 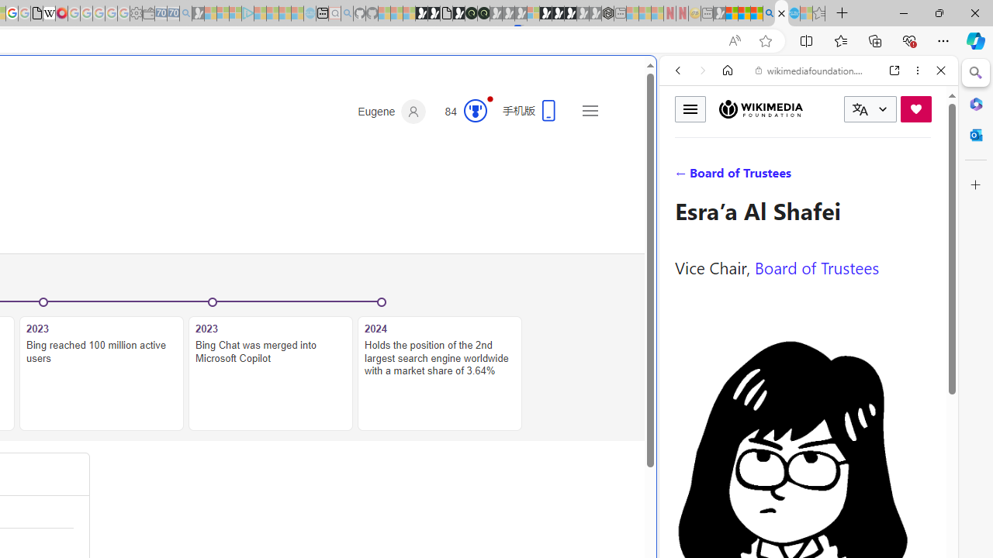 What do you see at coordinates (271, 374) in the screenshot?
I see `2023 Bing Chat was merged into Microsoft Copilot` at bounding box center [271, 374].